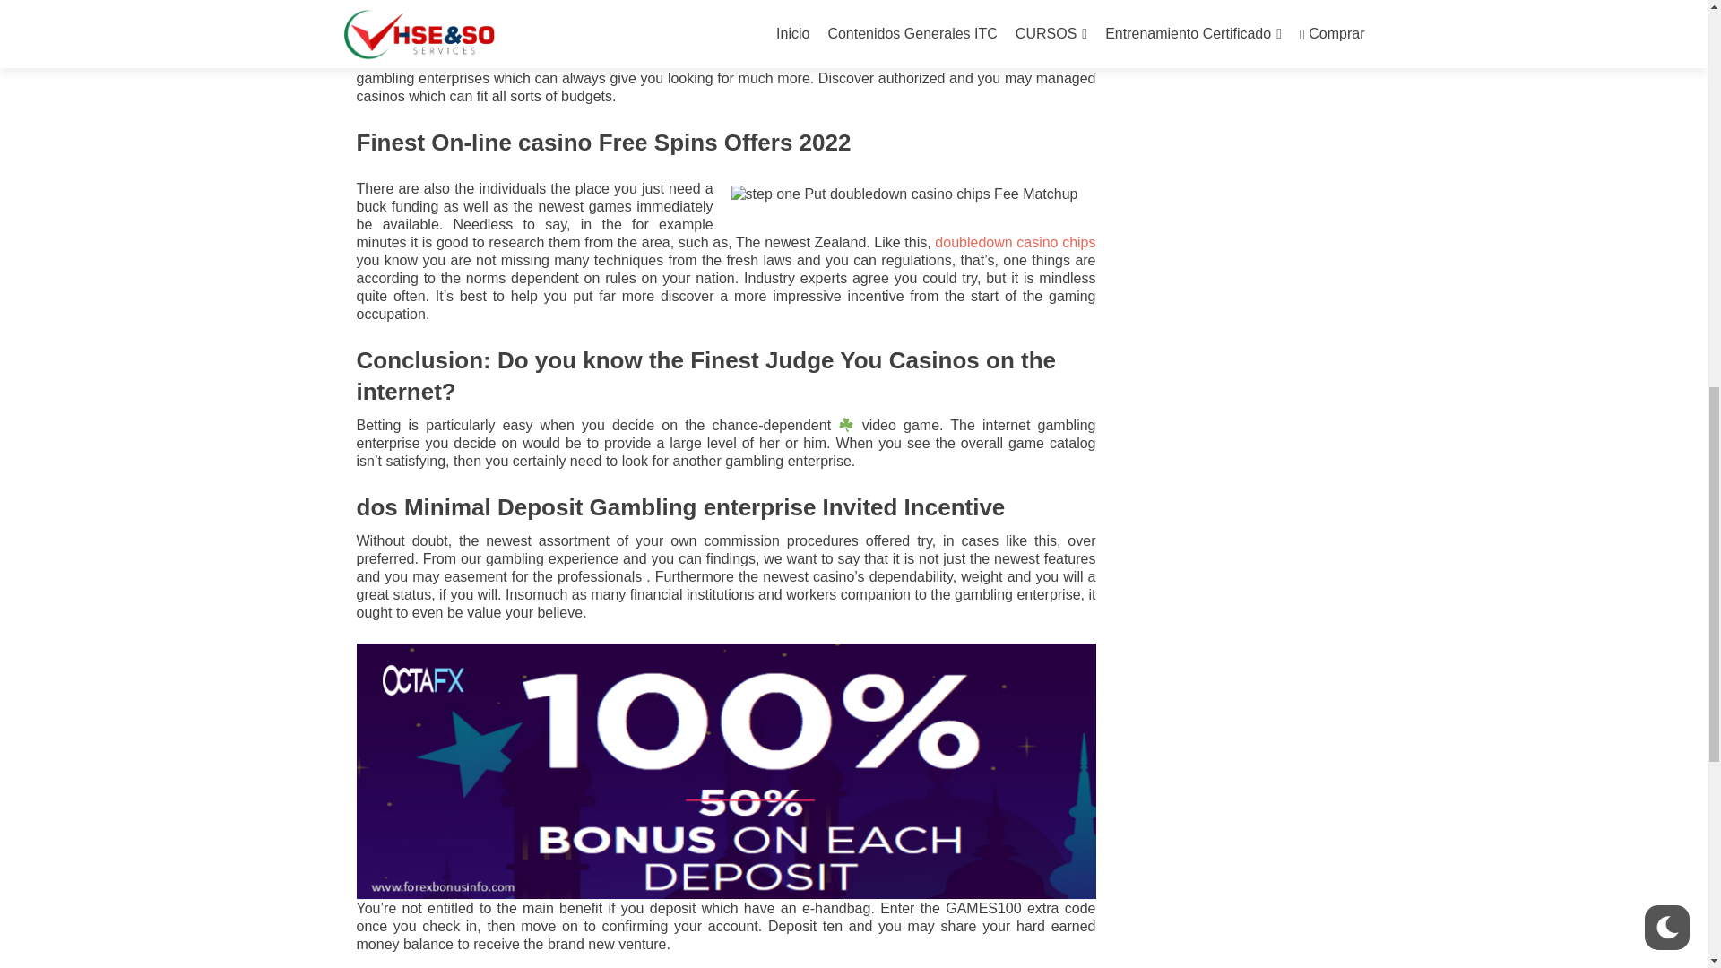  I want to click on doubledown casino chips, so click(1015, 242).